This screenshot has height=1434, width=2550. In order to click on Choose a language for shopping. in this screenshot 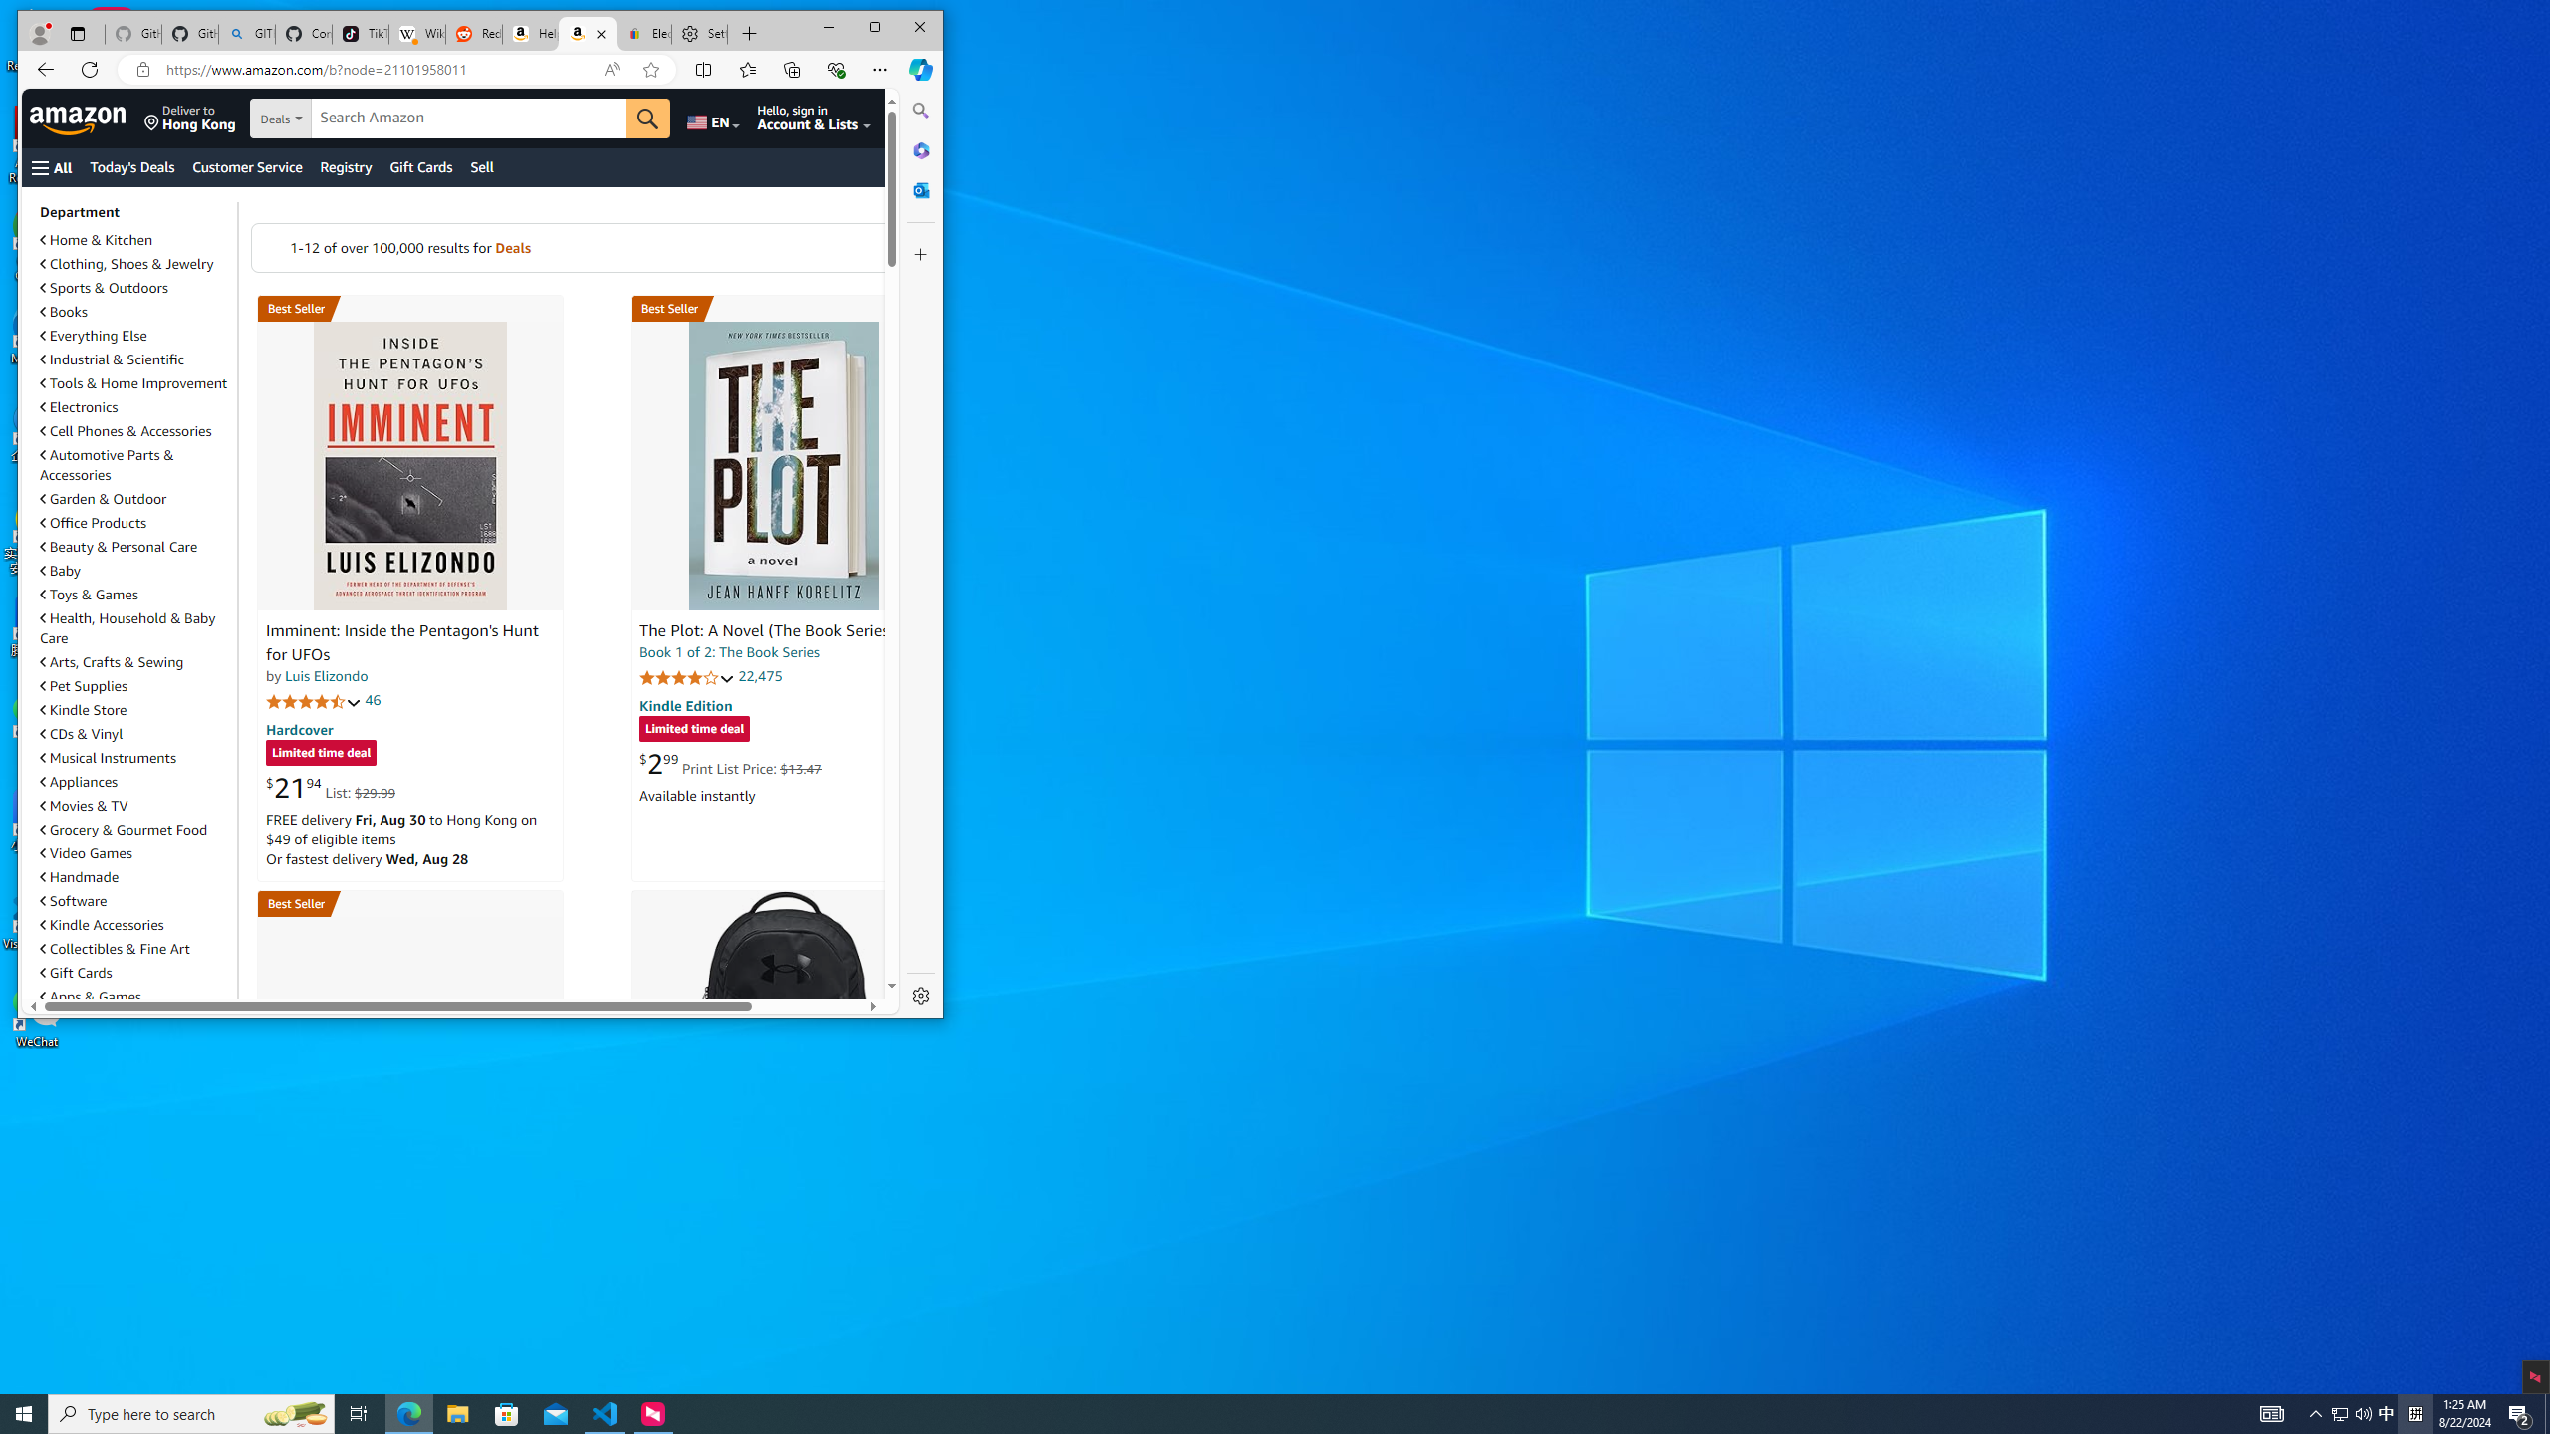, I will do `click(712, 118)`.